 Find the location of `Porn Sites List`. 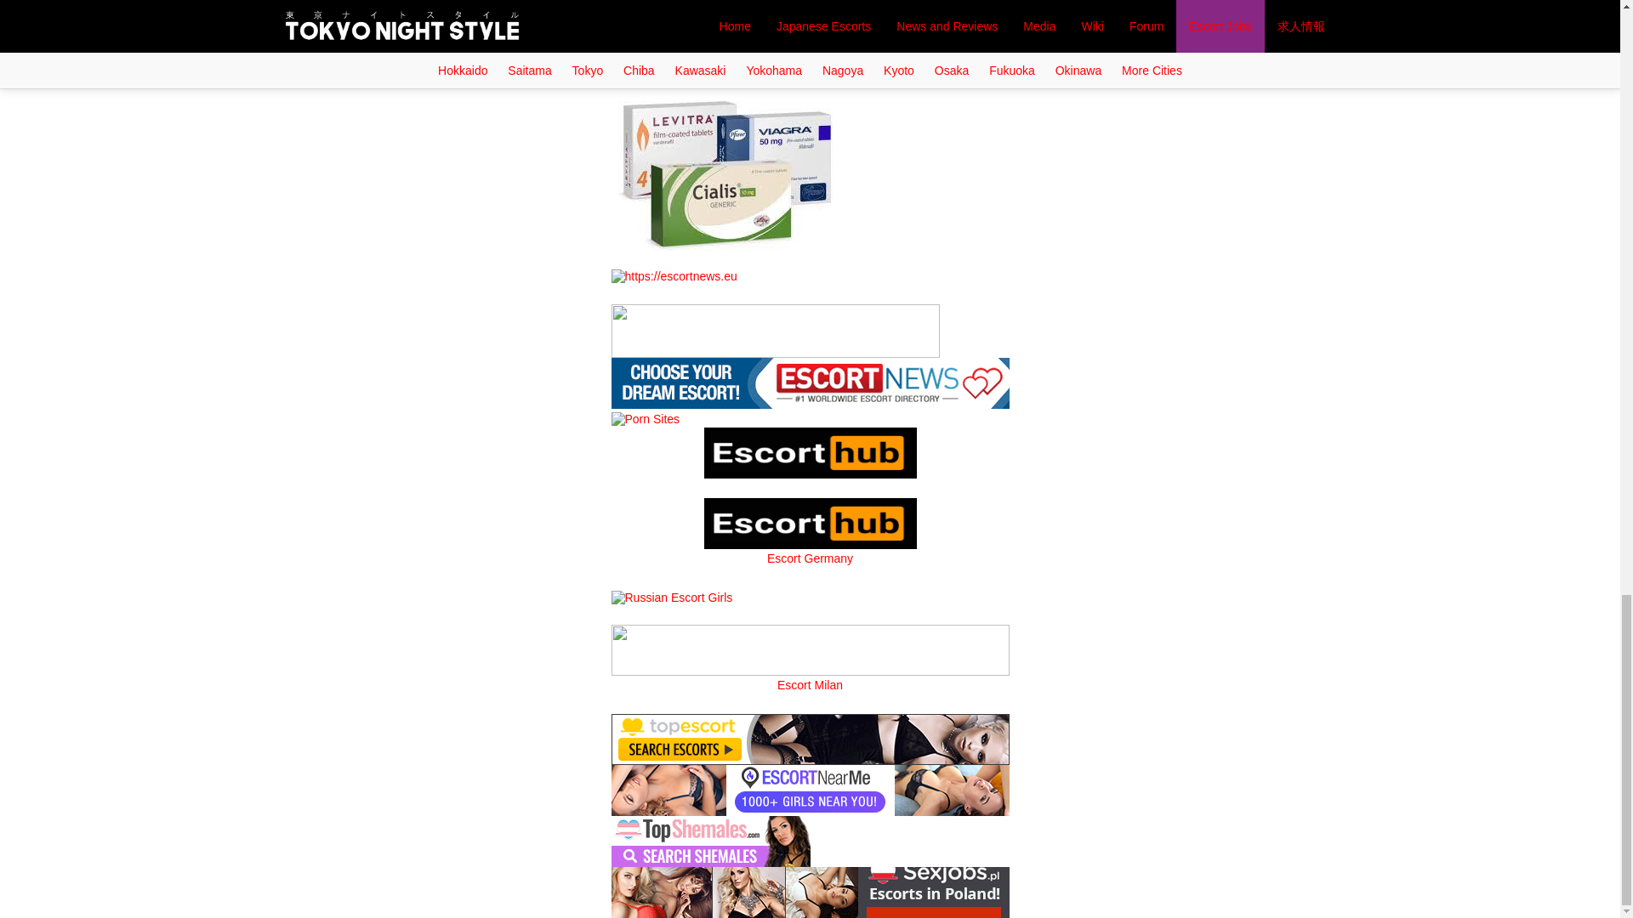

Porn Sites List is located at coordinates (645, 418).